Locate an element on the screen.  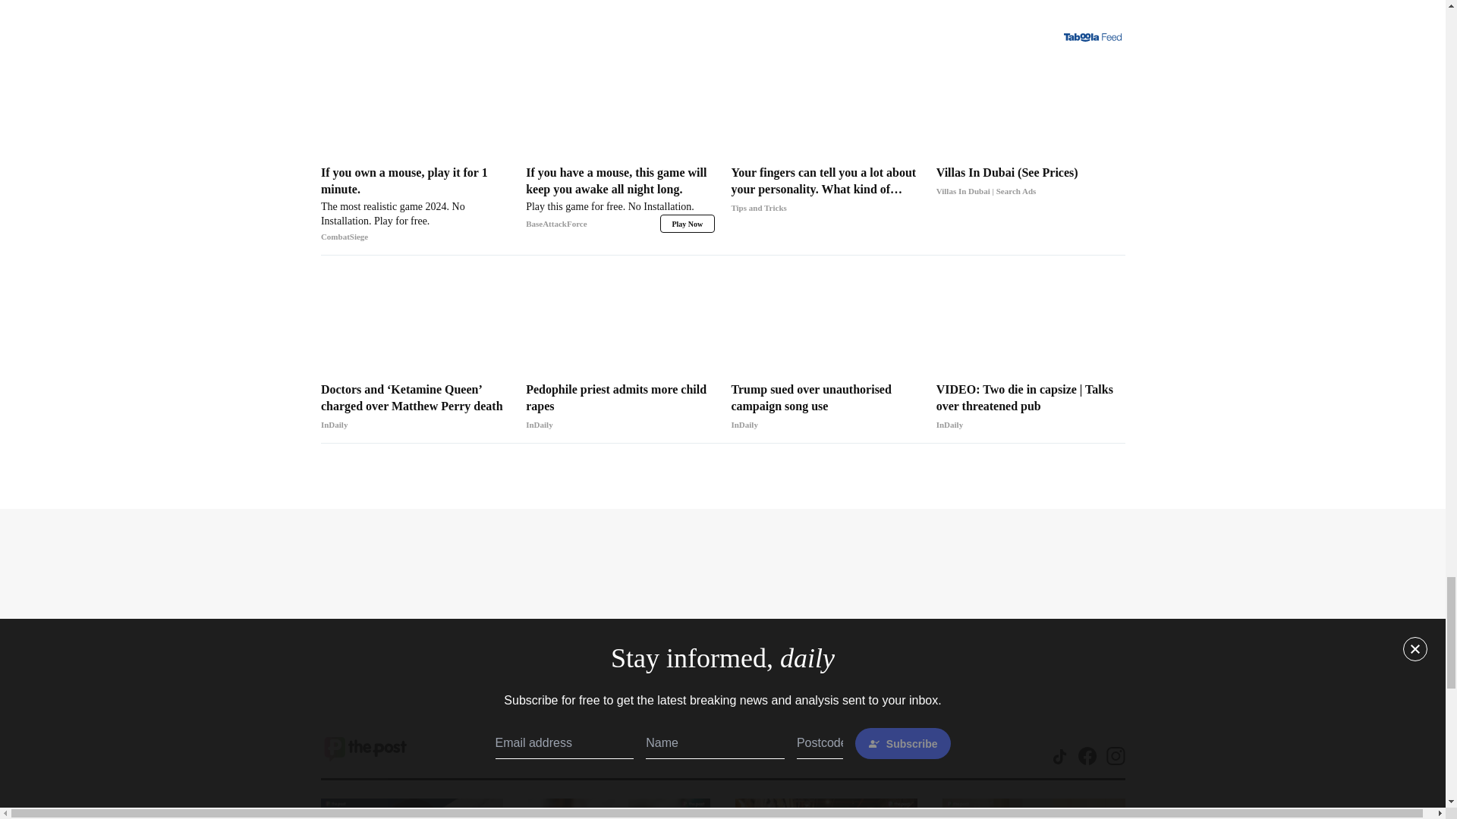
Pedophile priest admits more child rapes is located at coordinates (621, 407).